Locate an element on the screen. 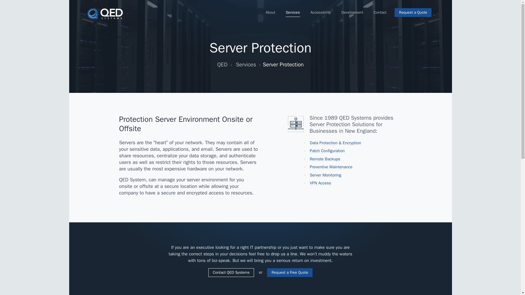  QED is located at coordinates (222, 64).